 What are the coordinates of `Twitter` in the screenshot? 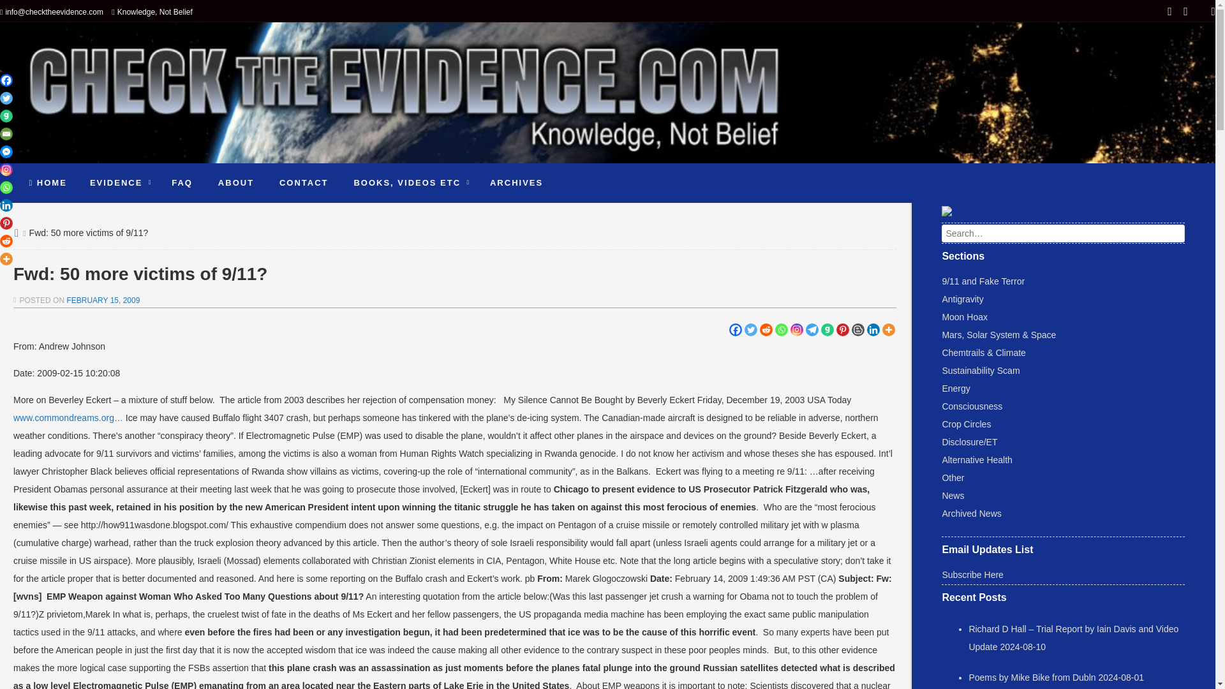 It's located at (750, 329).